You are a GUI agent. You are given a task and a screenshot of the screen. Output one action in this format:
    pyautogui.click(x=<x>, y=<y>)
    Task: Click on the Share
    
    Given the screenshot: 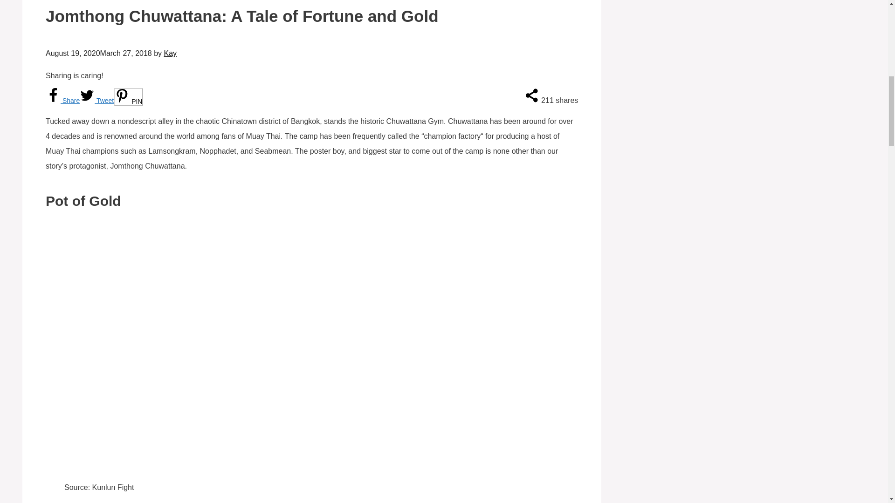 What is the action you would take?
    pyautogui.click(x=62, y=101)
    